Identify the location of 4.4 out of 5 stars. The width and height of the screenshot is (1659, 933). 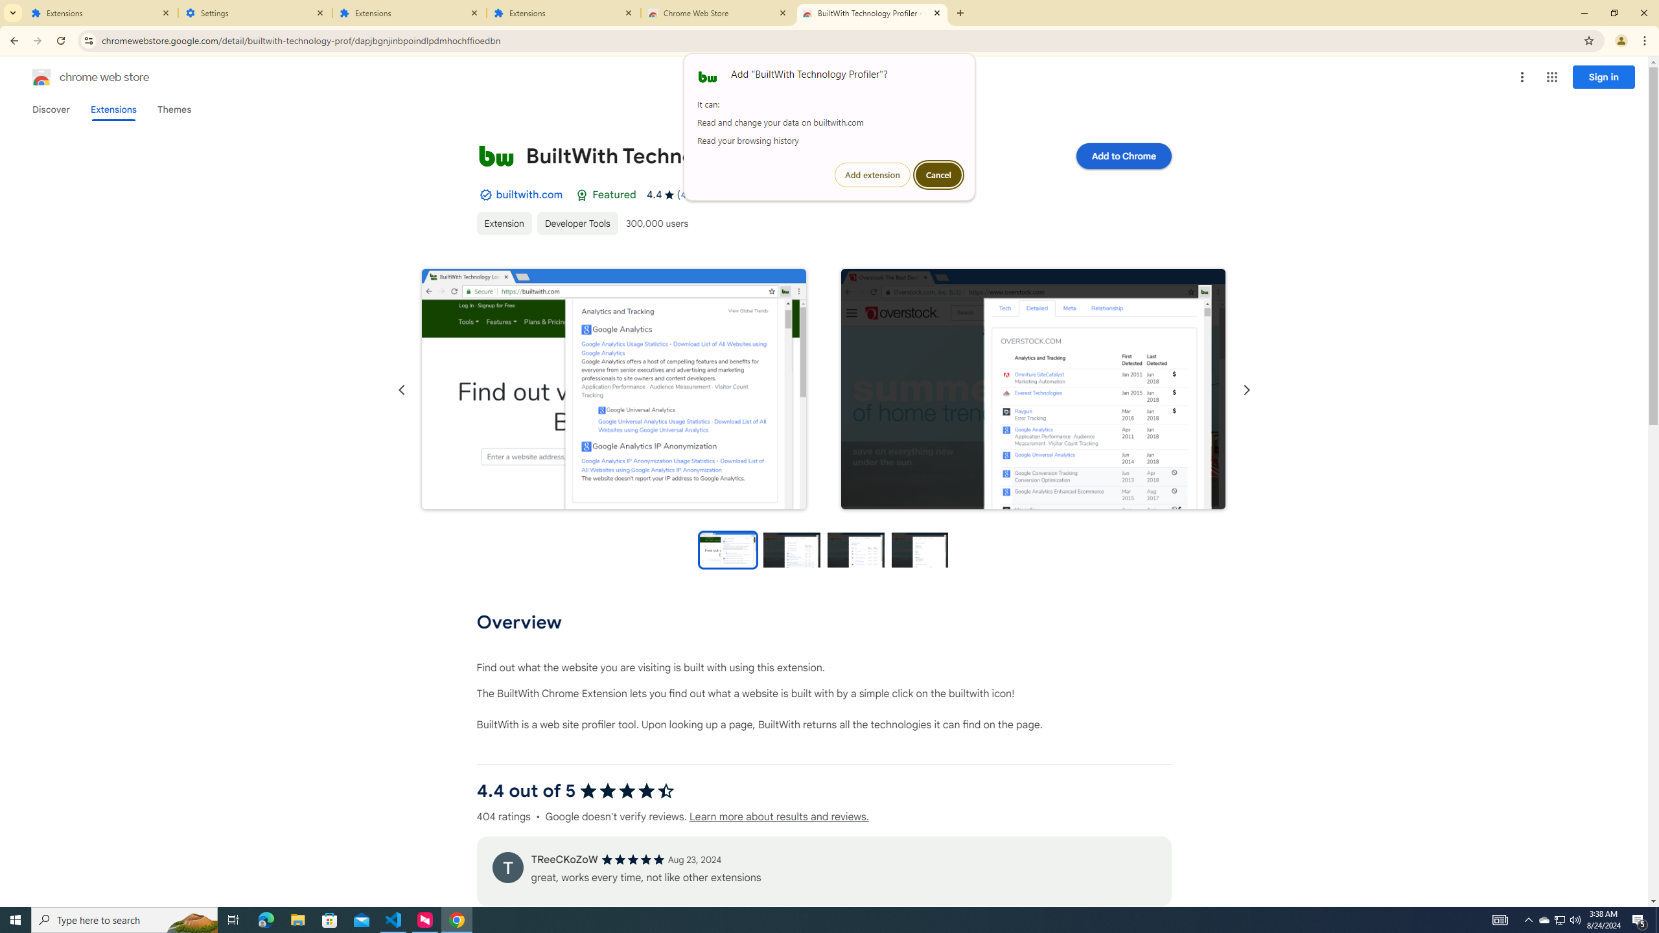
(1559, 920).